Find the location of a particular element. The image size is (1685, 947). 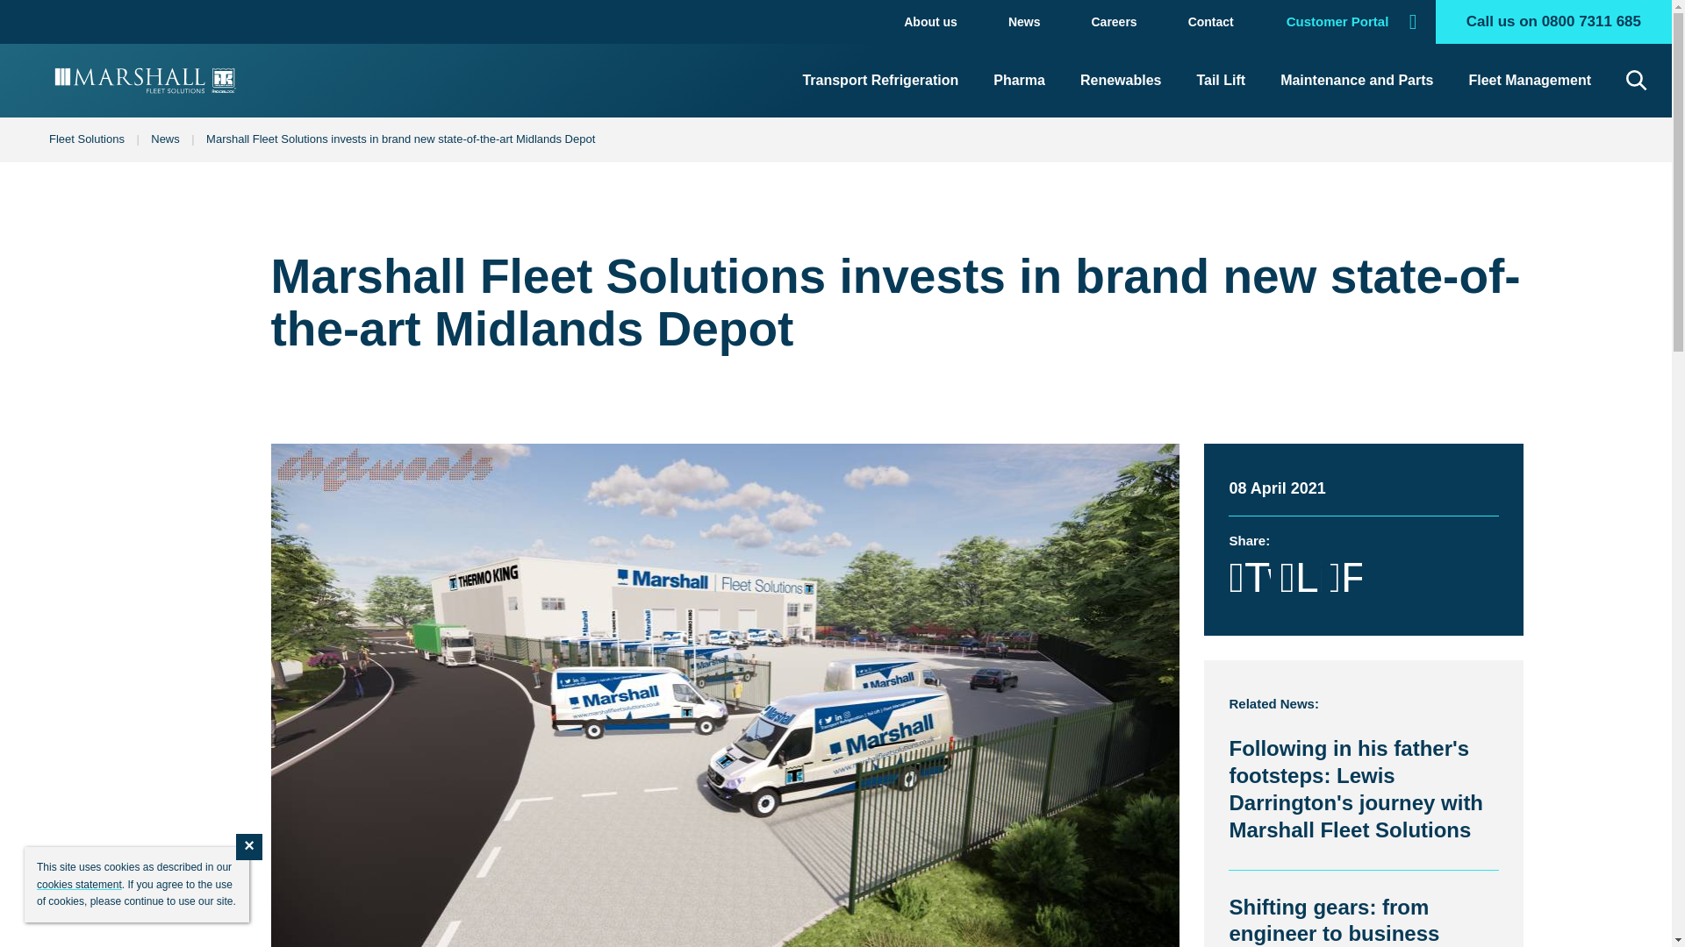

Search is located at coordinates (1603, 80).